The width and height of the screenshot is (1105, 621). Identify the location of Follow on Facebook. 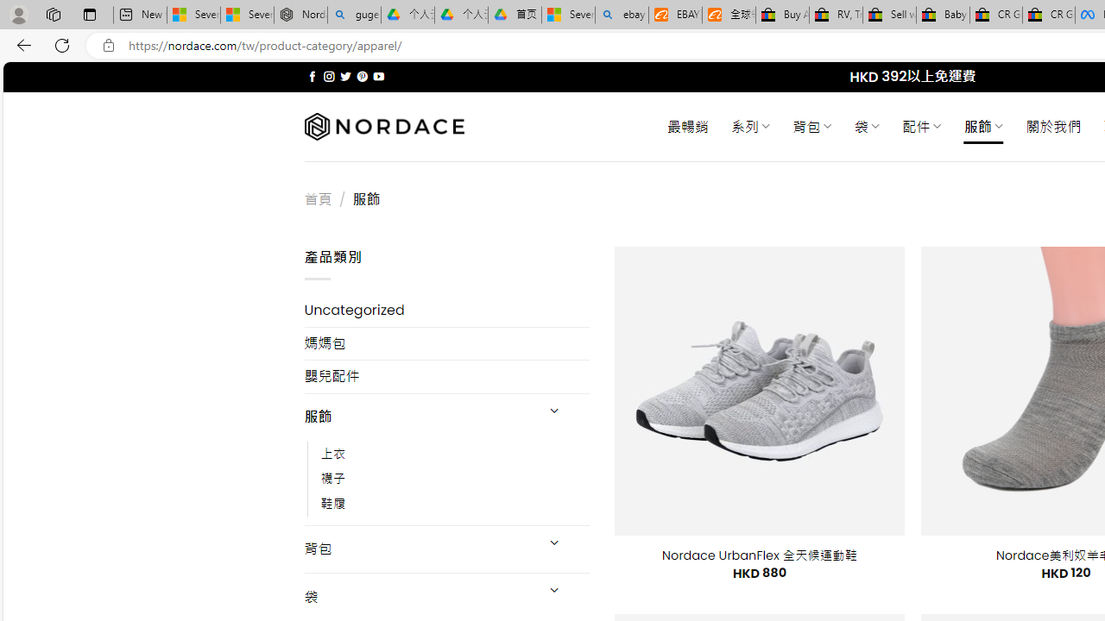
(313, 76).